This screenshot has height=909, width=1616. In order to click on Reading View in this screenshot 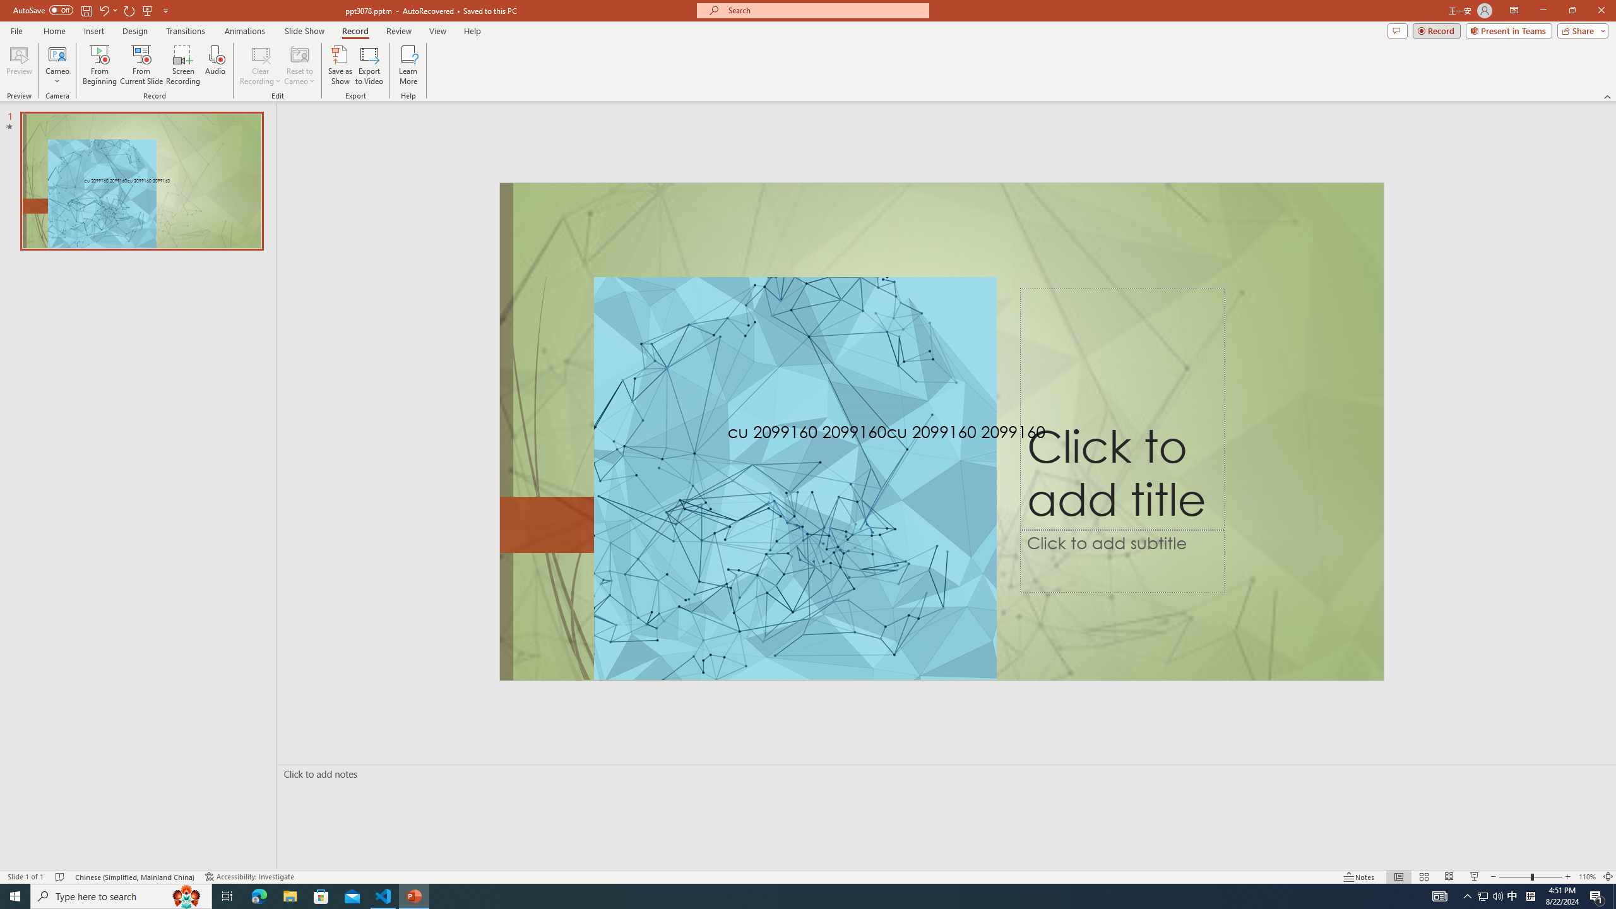, I will do `click(1449, 877)`.